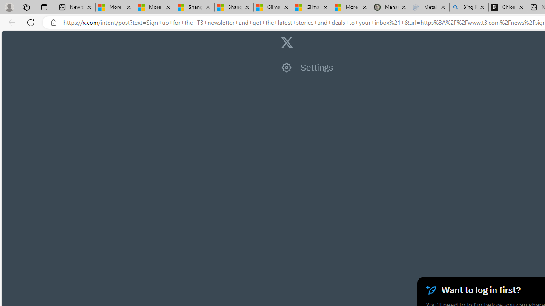  I want to click on Personal Profile, so click(9, 7).